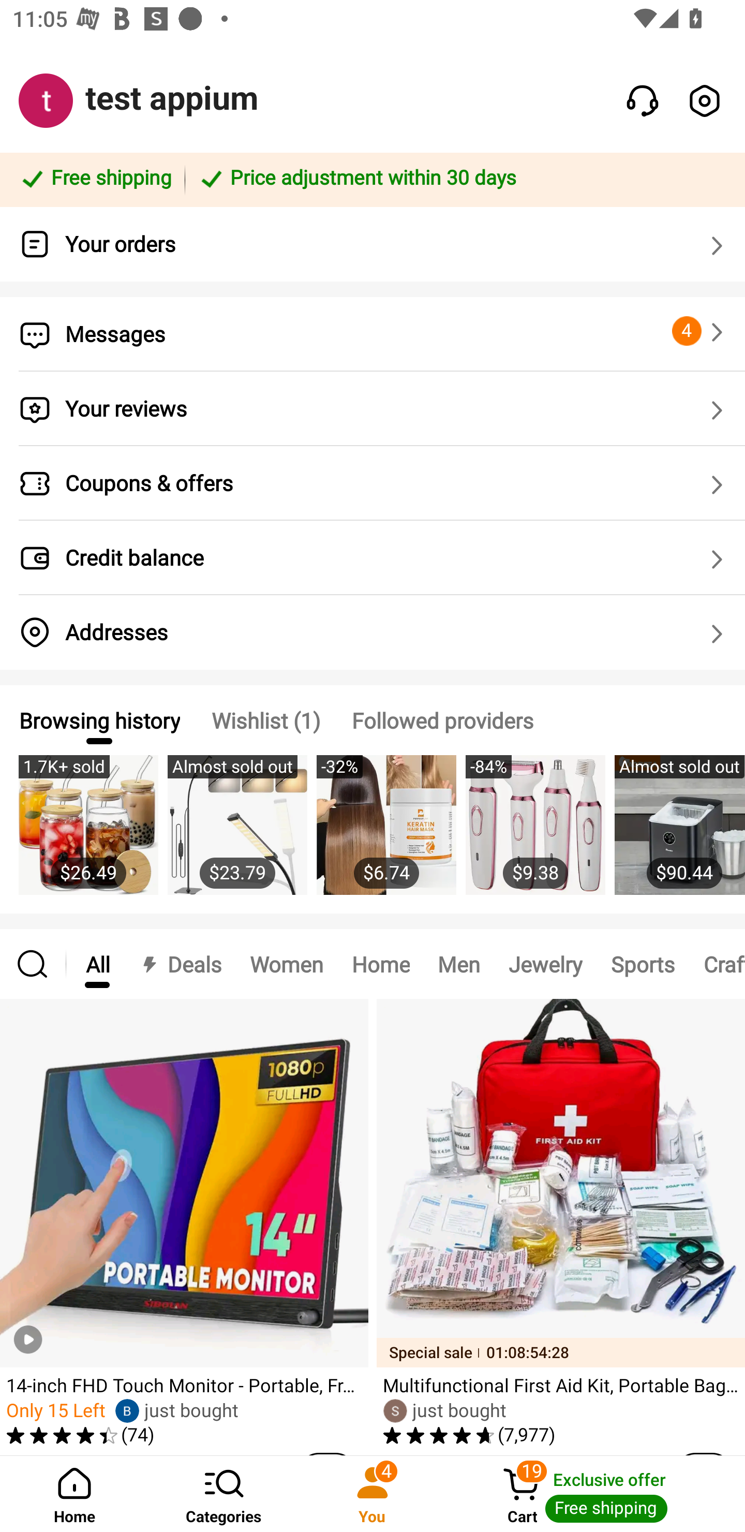 The height and width of the screenshot is (1532, 745). What do you see at coordinates (224, 1494) in the screenshot?
I see `Categories` at bounding box center [224, 1494].